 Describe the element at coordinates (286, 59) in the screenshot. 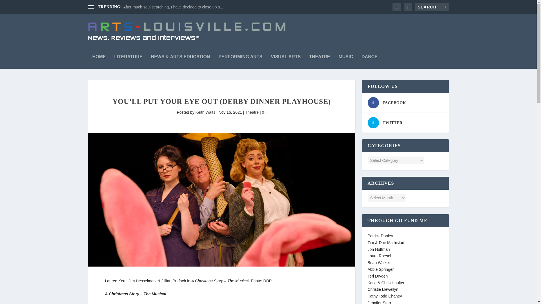

I see `VISUAL ARTS` at that location.